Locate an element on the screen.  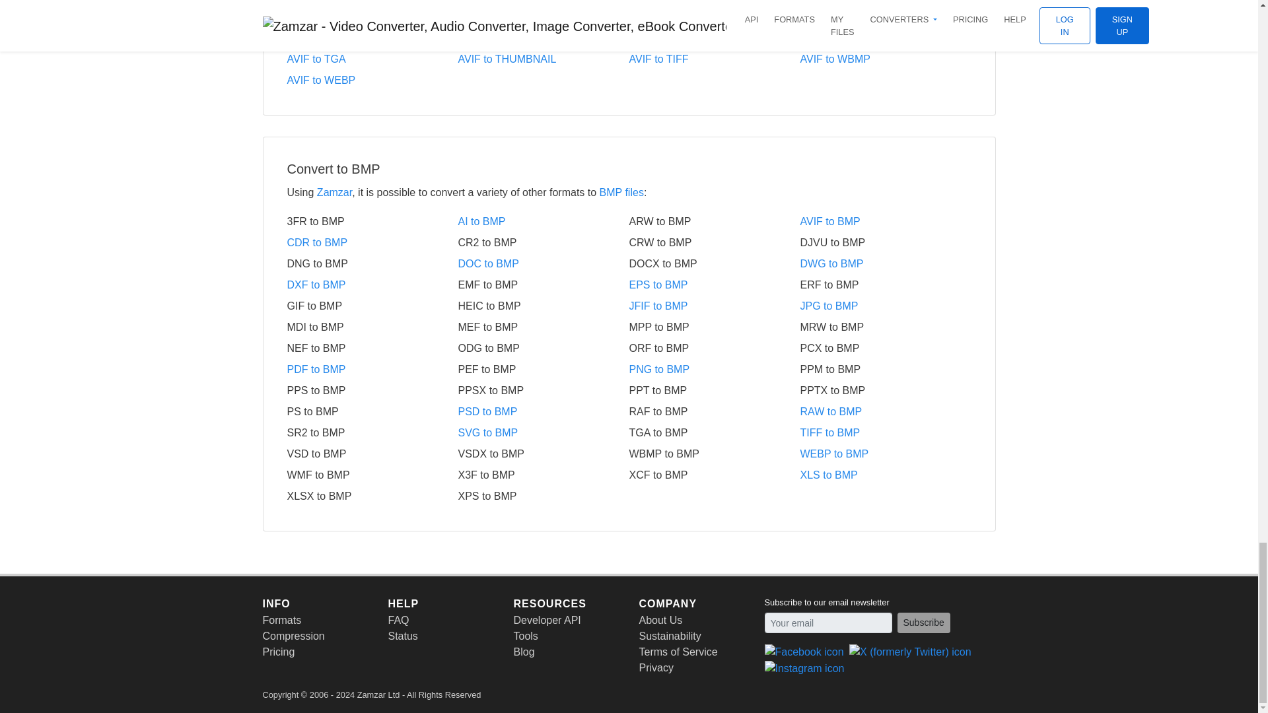
AVIF to PCX Converter is located at coordinates (372, 38).